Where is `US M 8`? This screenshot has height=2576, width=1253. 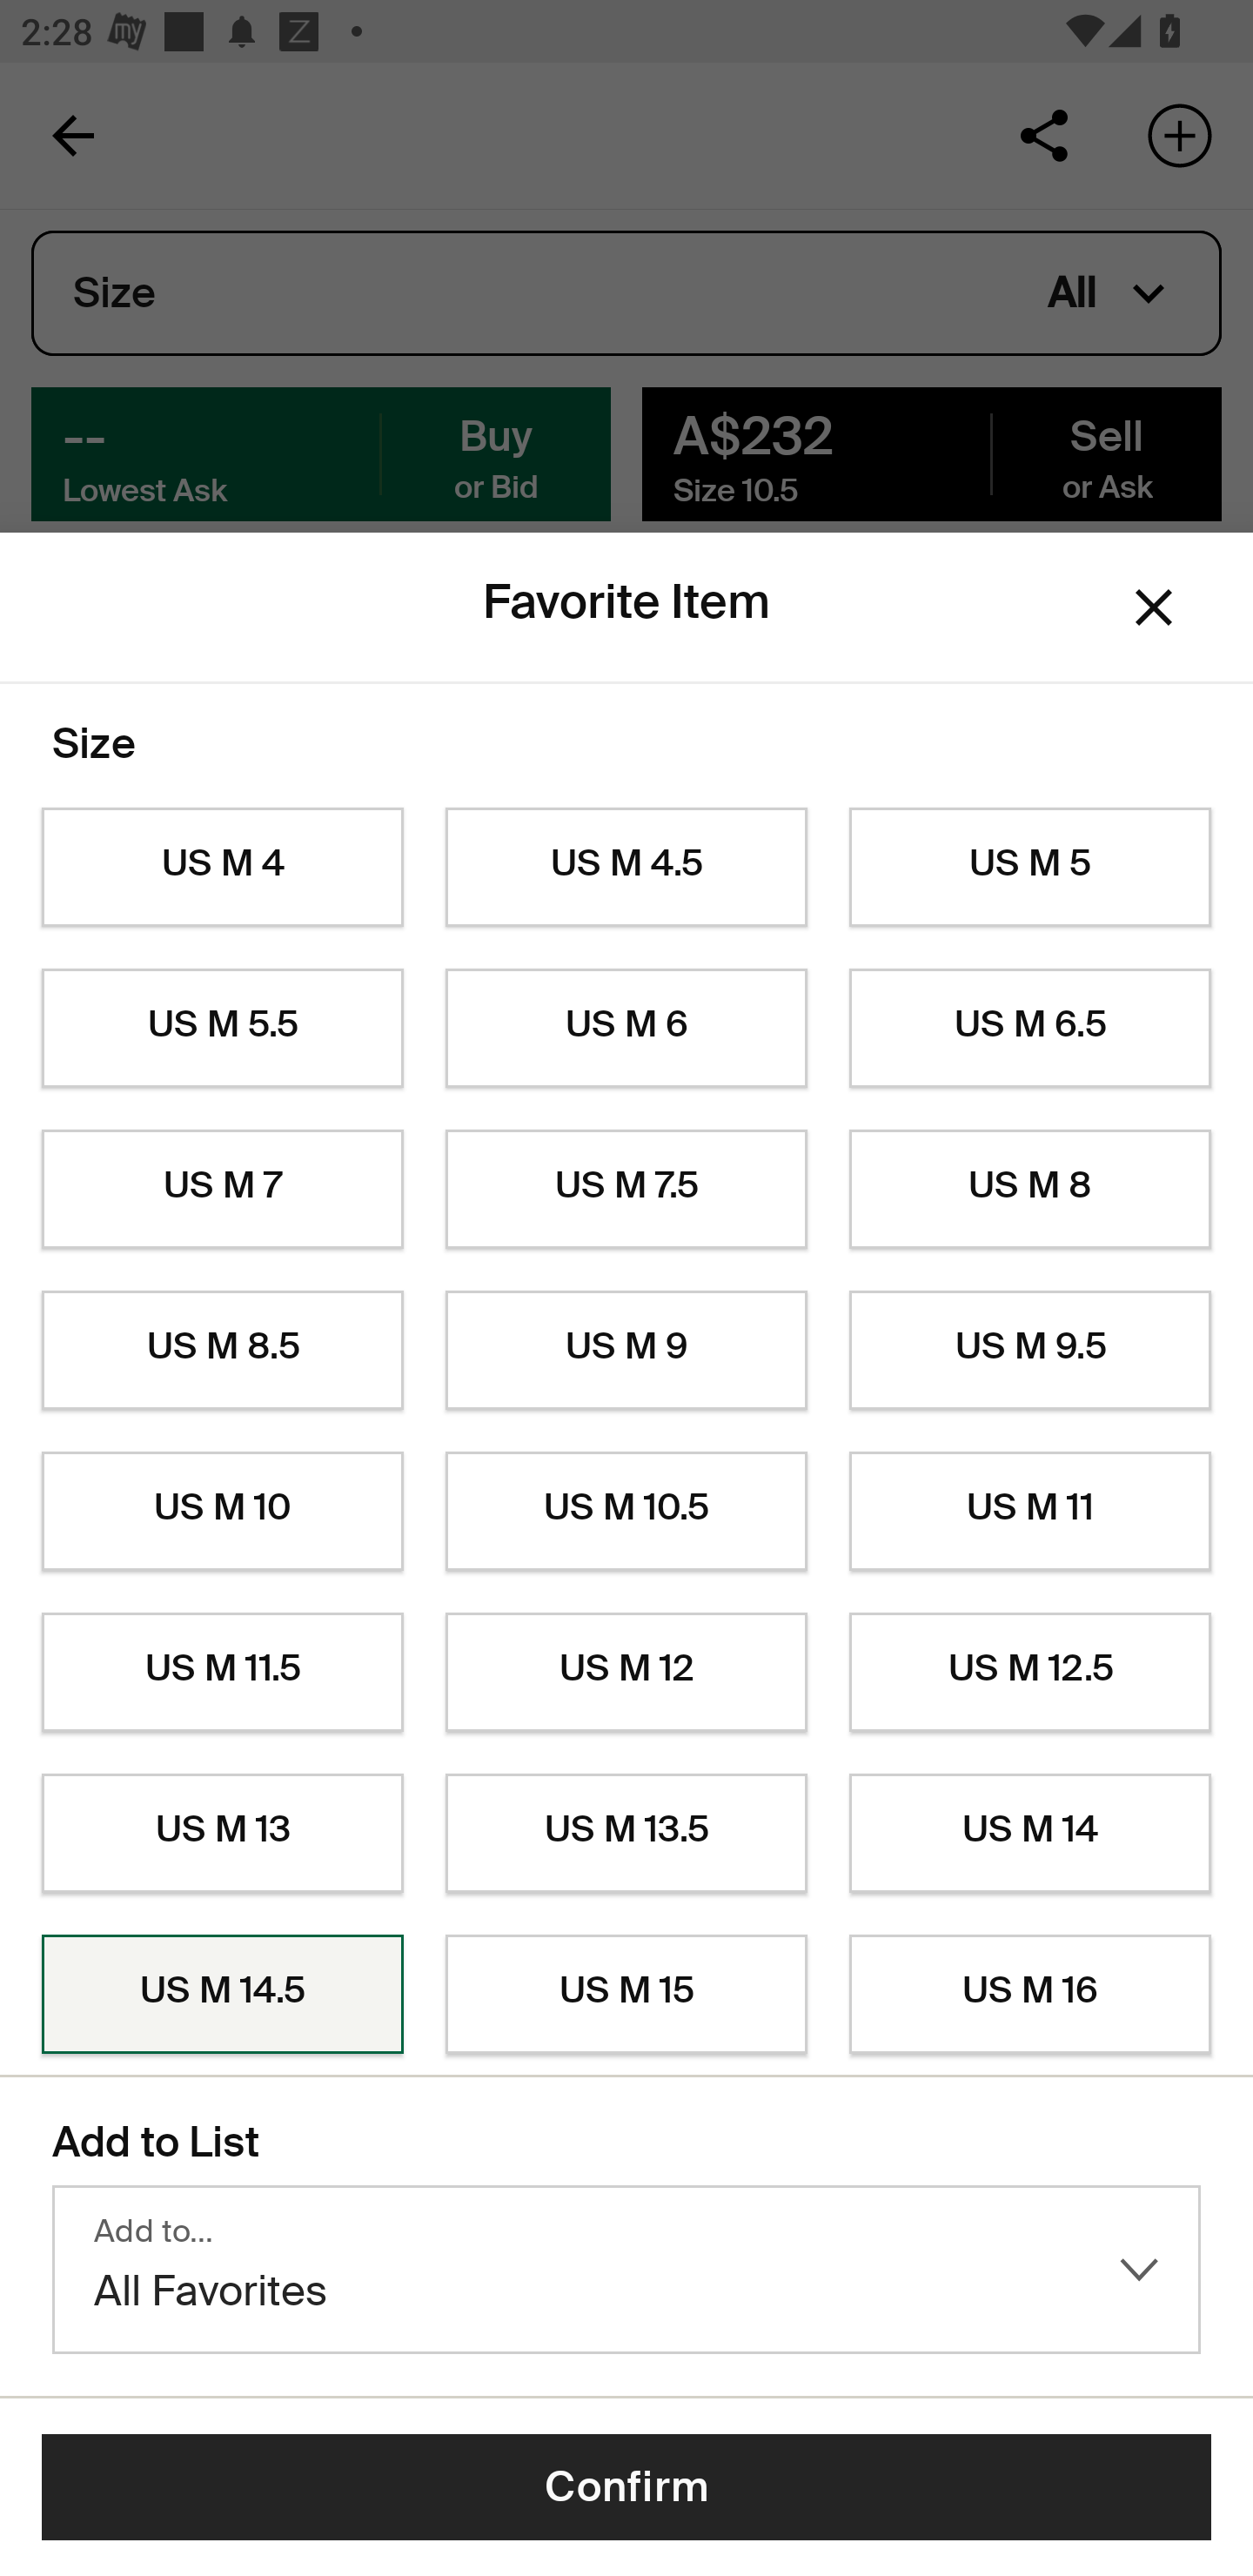 US M 8 is located at coordinates (1030, 1190).